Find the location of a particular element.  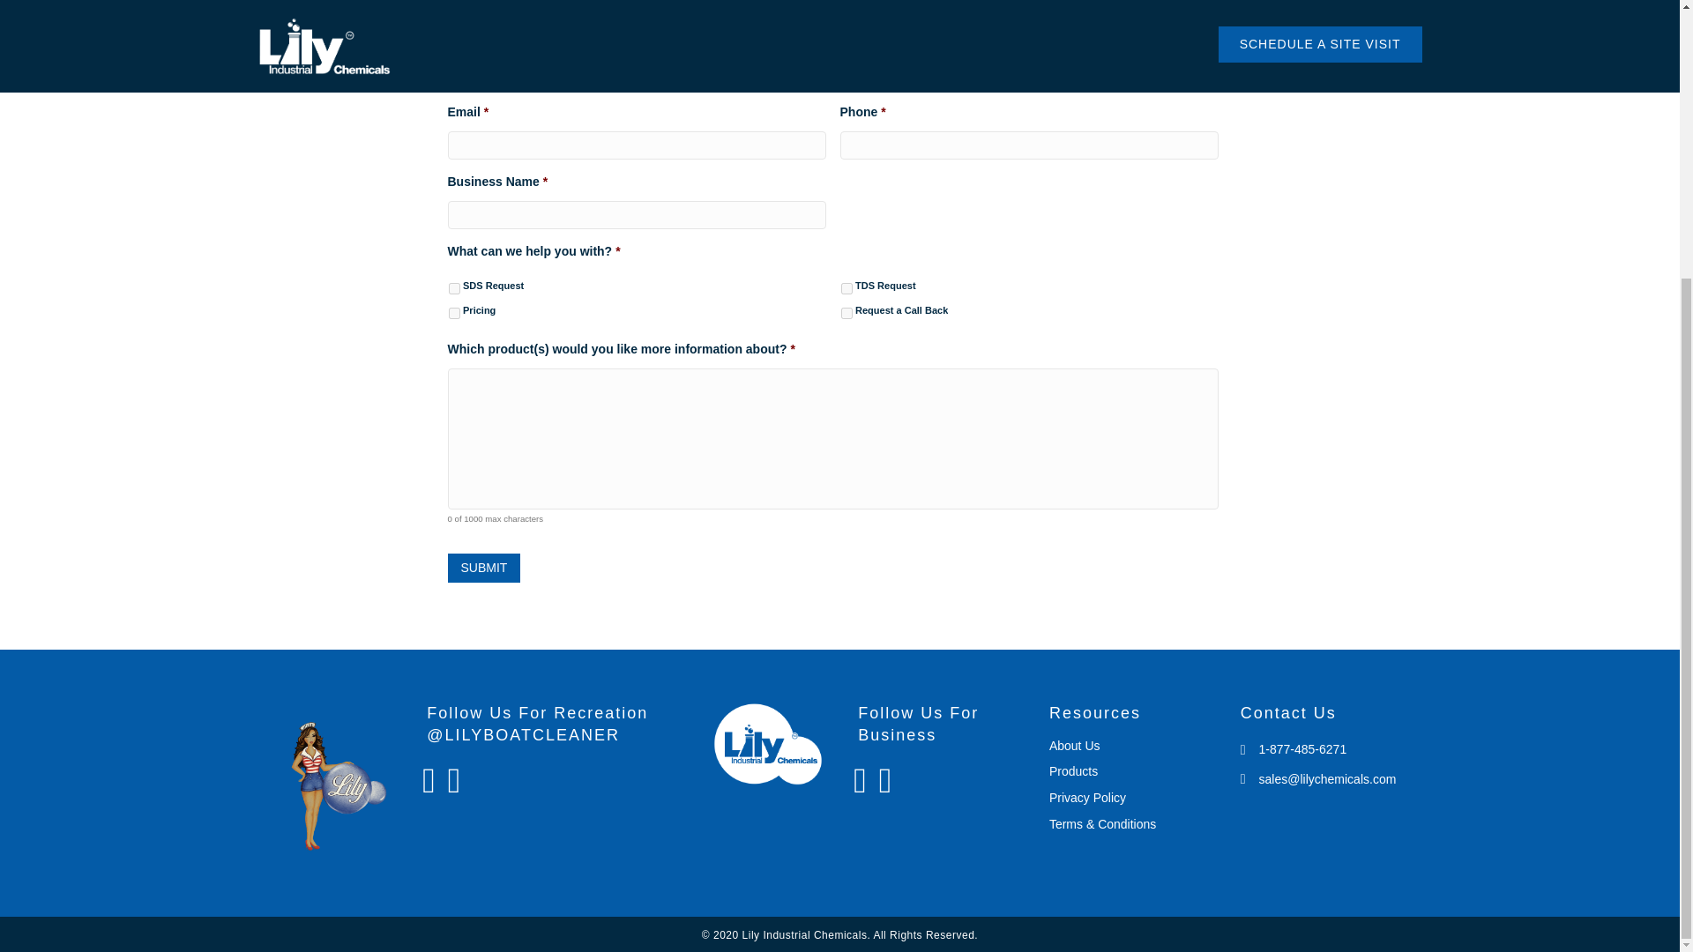

LilyLogo-WhtCircle-01-01 is located at coordinates (767, 744).